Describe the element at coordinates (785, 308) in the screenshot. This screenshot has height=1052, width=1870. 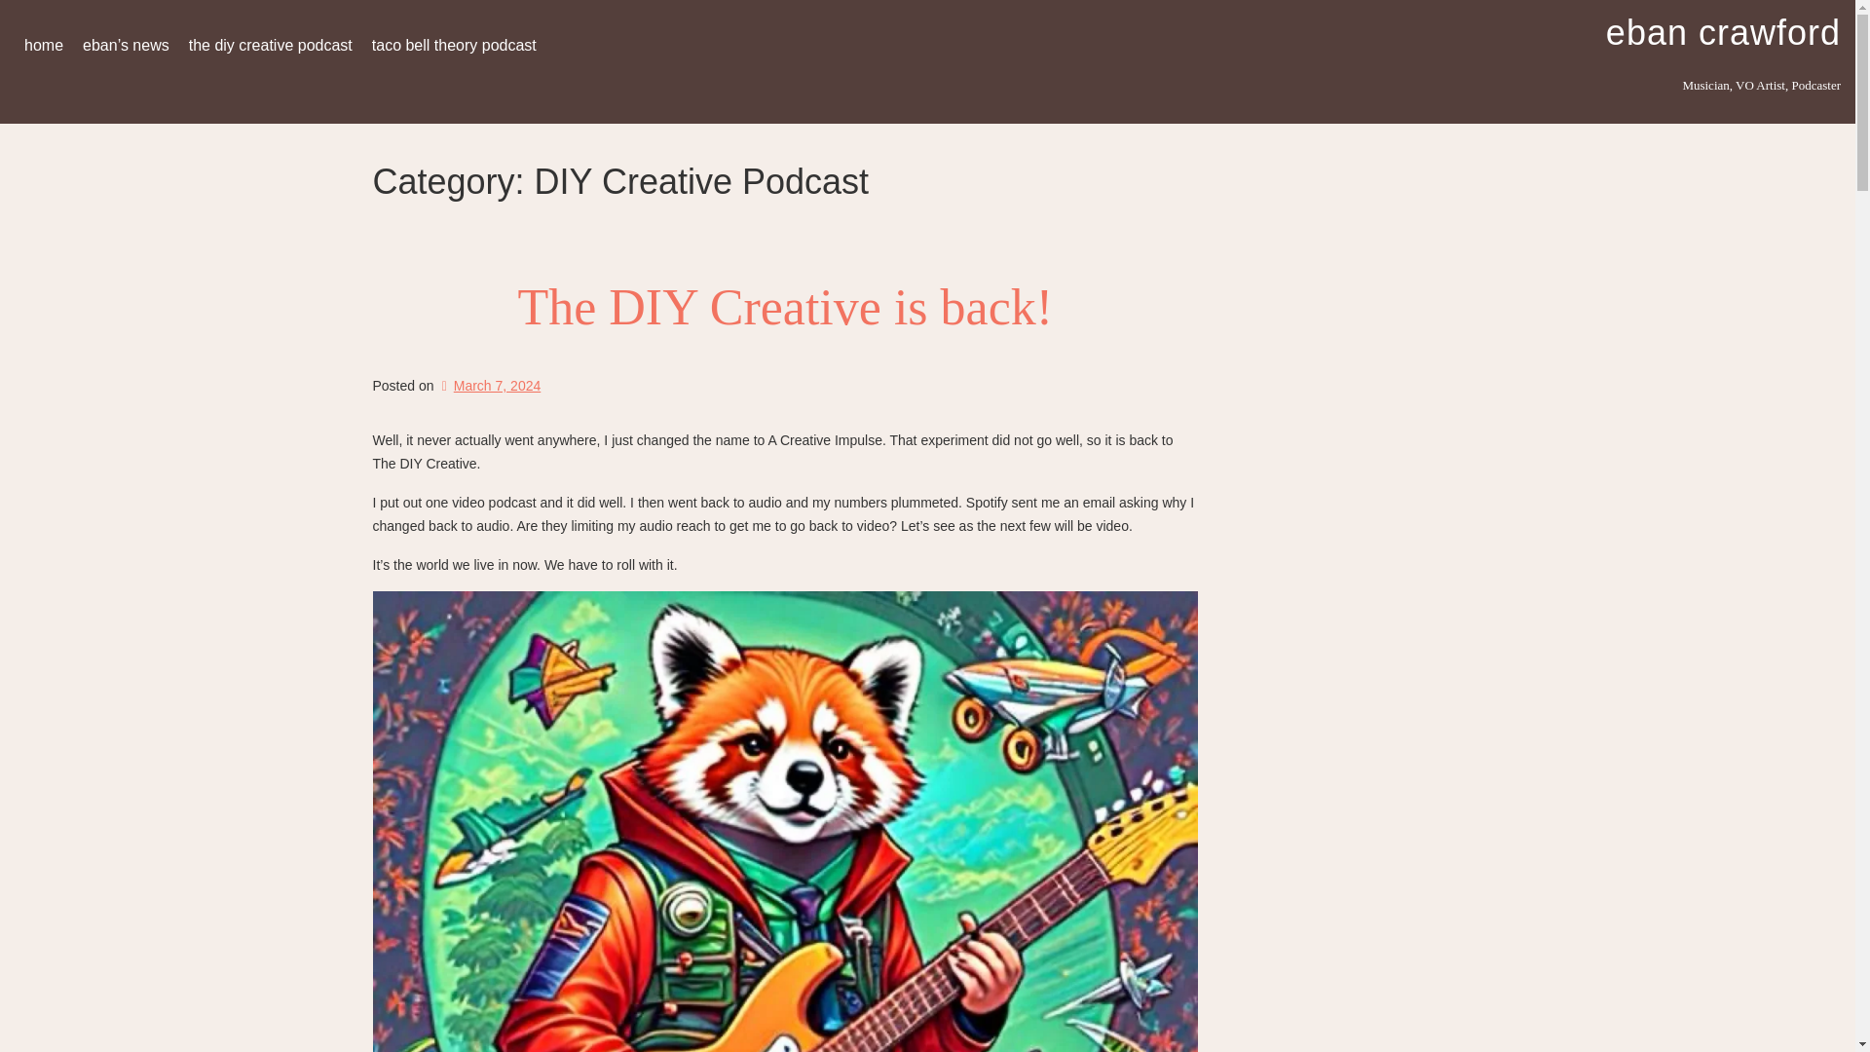
I see `The DIY Creative is back!` at that location.